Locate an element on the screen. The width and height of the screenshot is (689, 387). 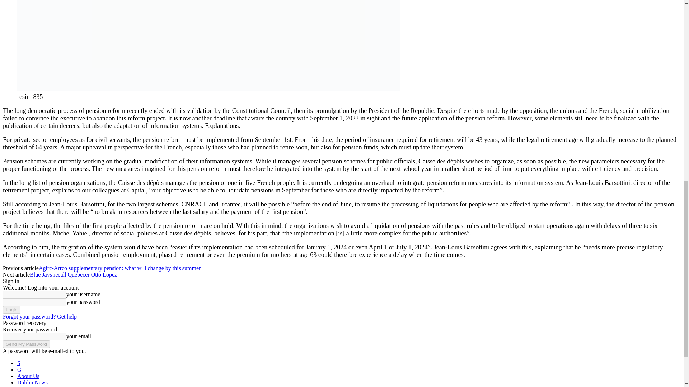
Dublin News is located at coordinates (32, 382).